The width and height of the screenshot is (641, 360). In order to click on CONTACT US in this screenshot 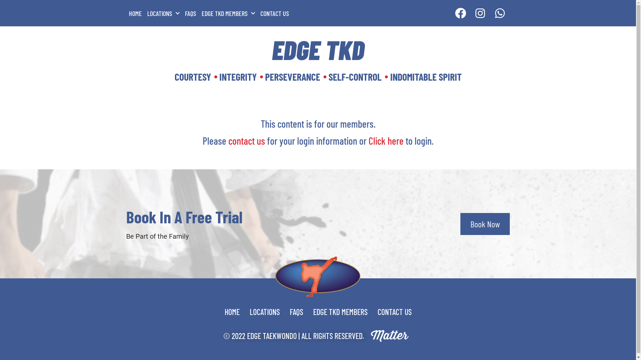, I will do `click(275, 13)`.